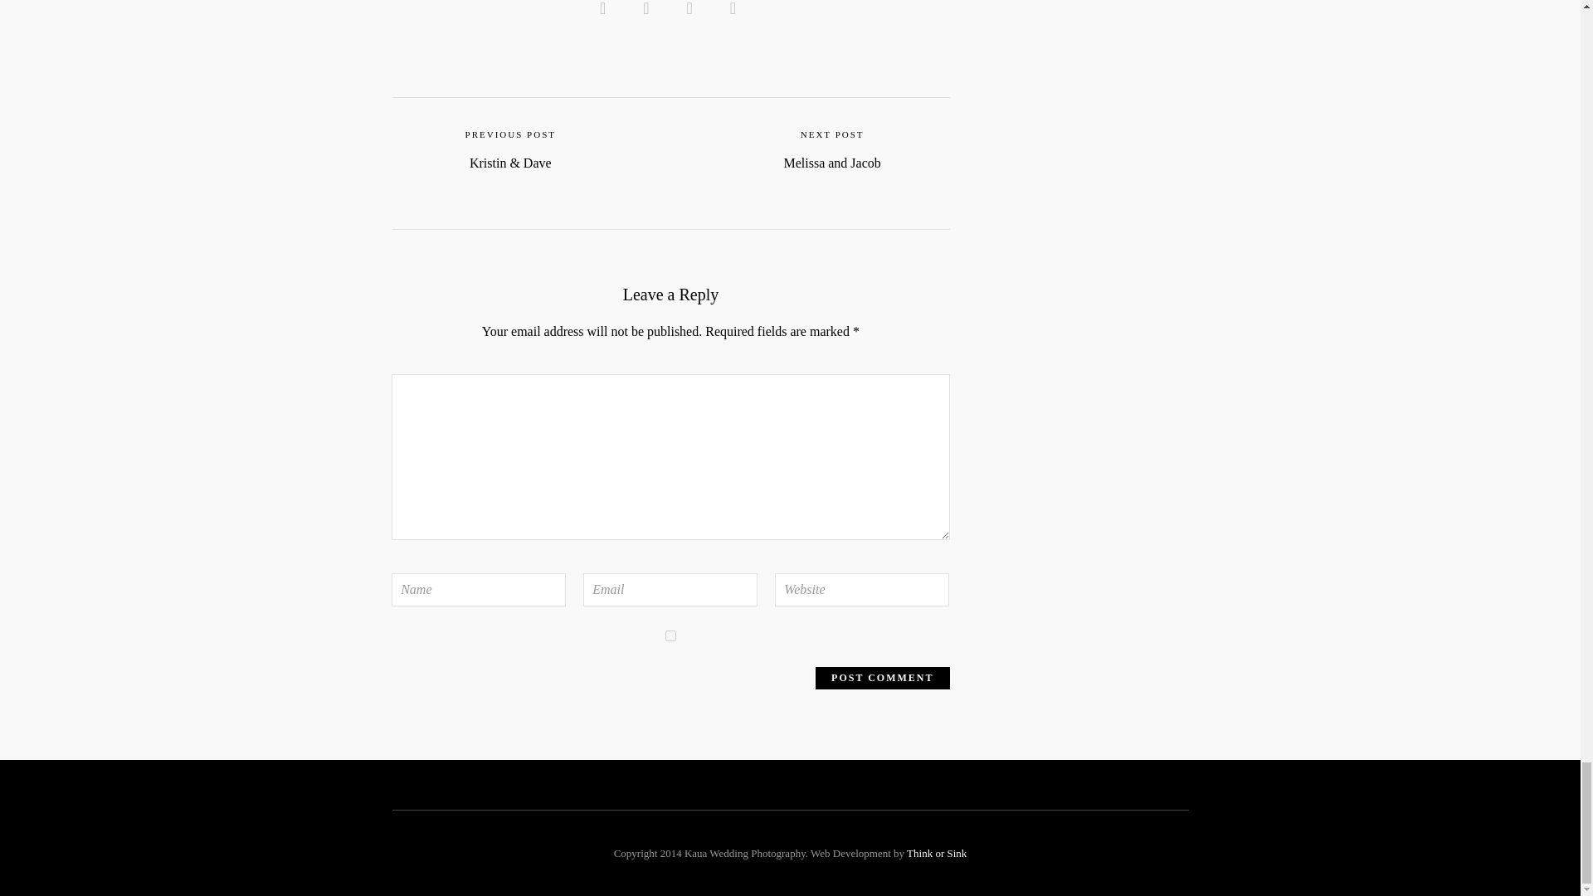  Describe the element at coordinates (883, 677) in the screenshot. I see `Post Comment` at that location.